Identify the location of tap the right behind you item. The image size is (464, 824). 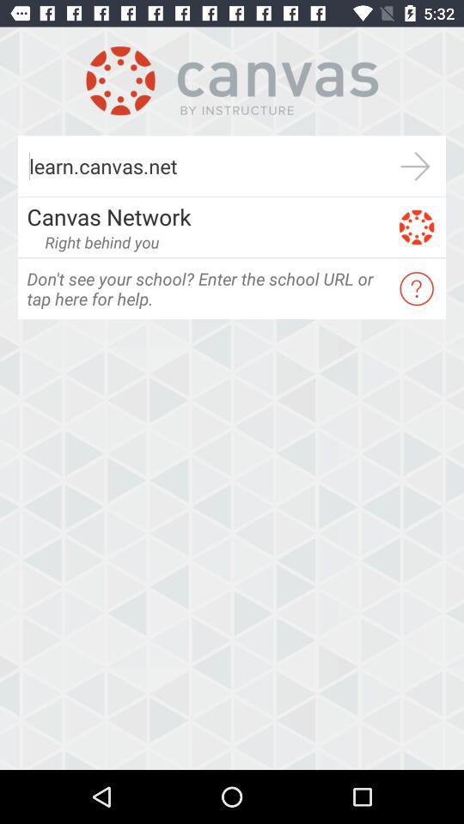
(101, 242).